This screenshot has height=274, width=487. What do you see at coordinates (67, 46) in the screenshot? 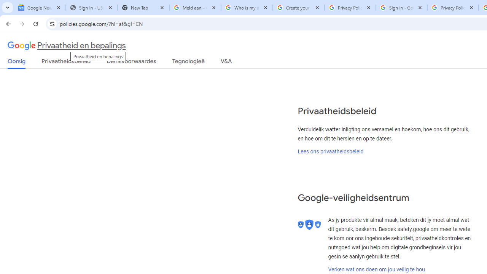
I see `Privaatheid en bepalings` at bounding box center [67, 46].